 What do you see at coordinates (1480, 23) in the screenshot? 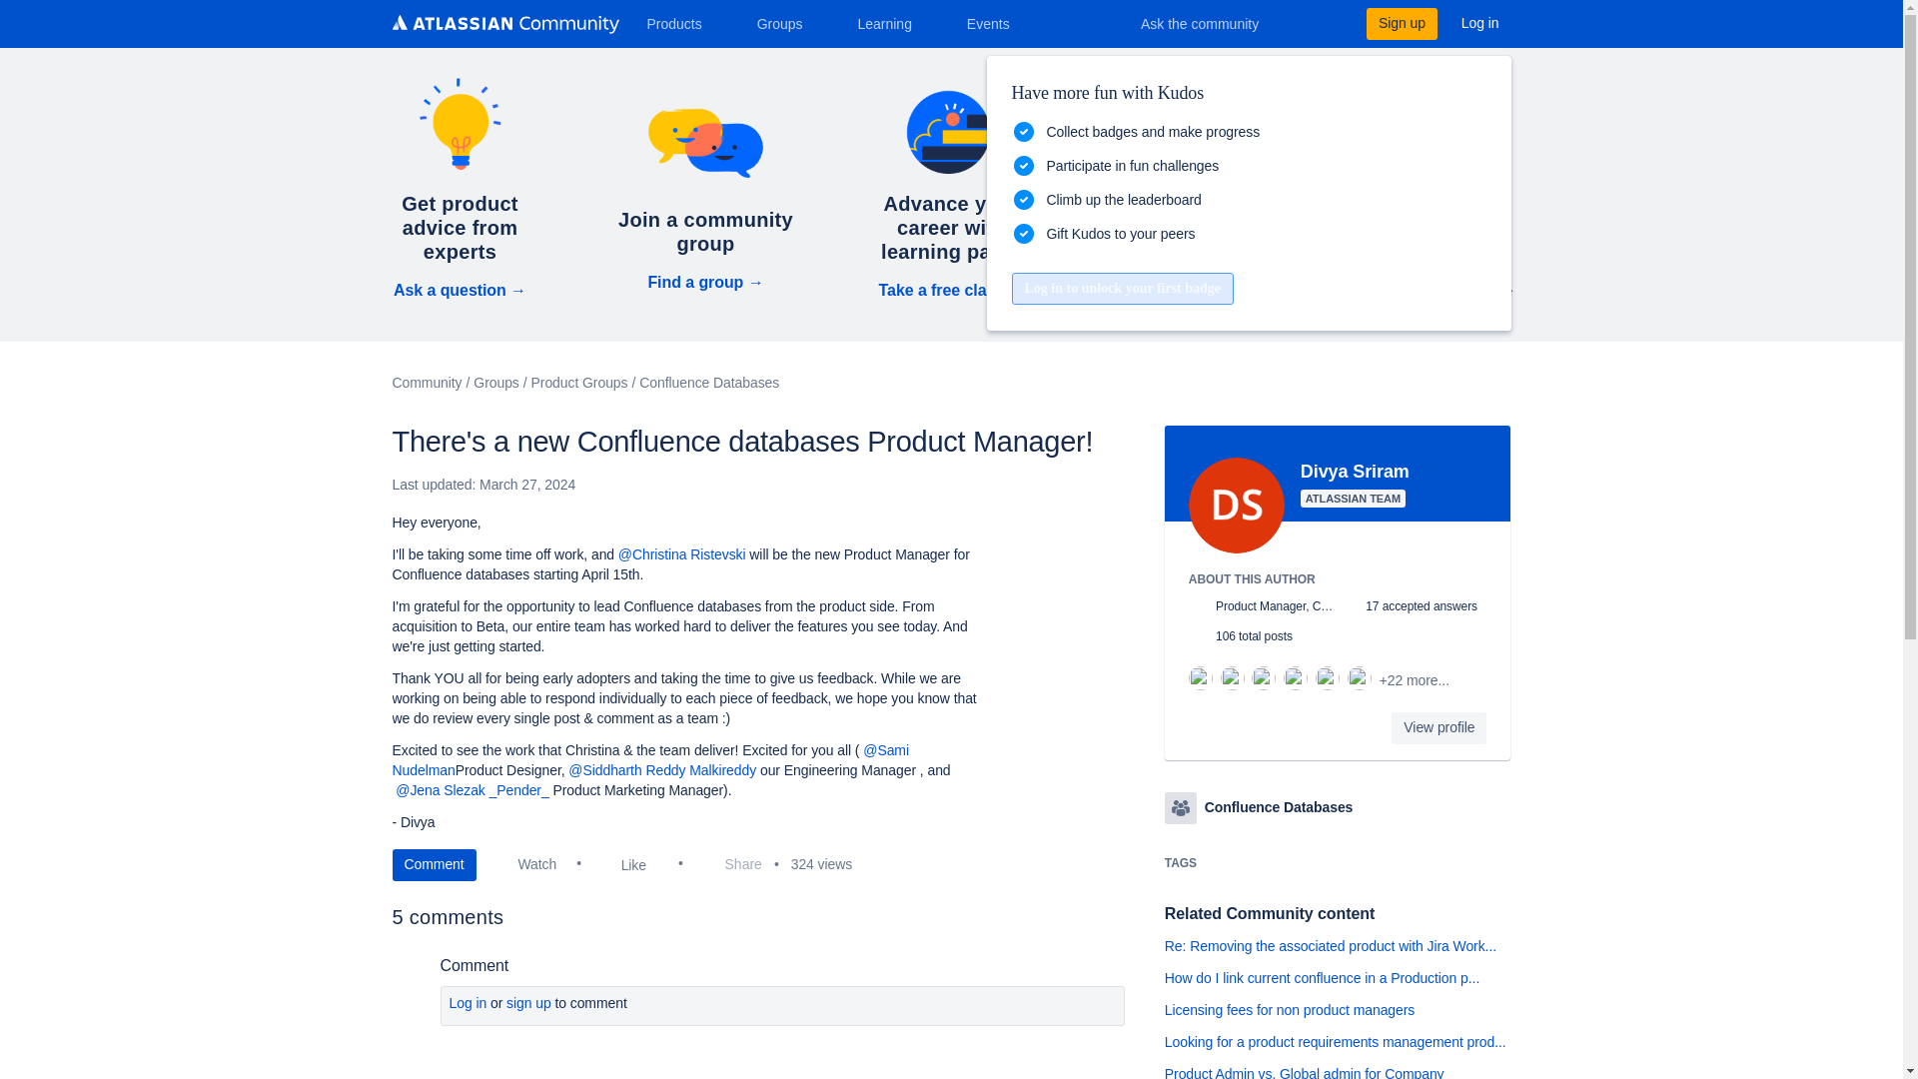
I see `Log in` at bounding box center [1480, 23].